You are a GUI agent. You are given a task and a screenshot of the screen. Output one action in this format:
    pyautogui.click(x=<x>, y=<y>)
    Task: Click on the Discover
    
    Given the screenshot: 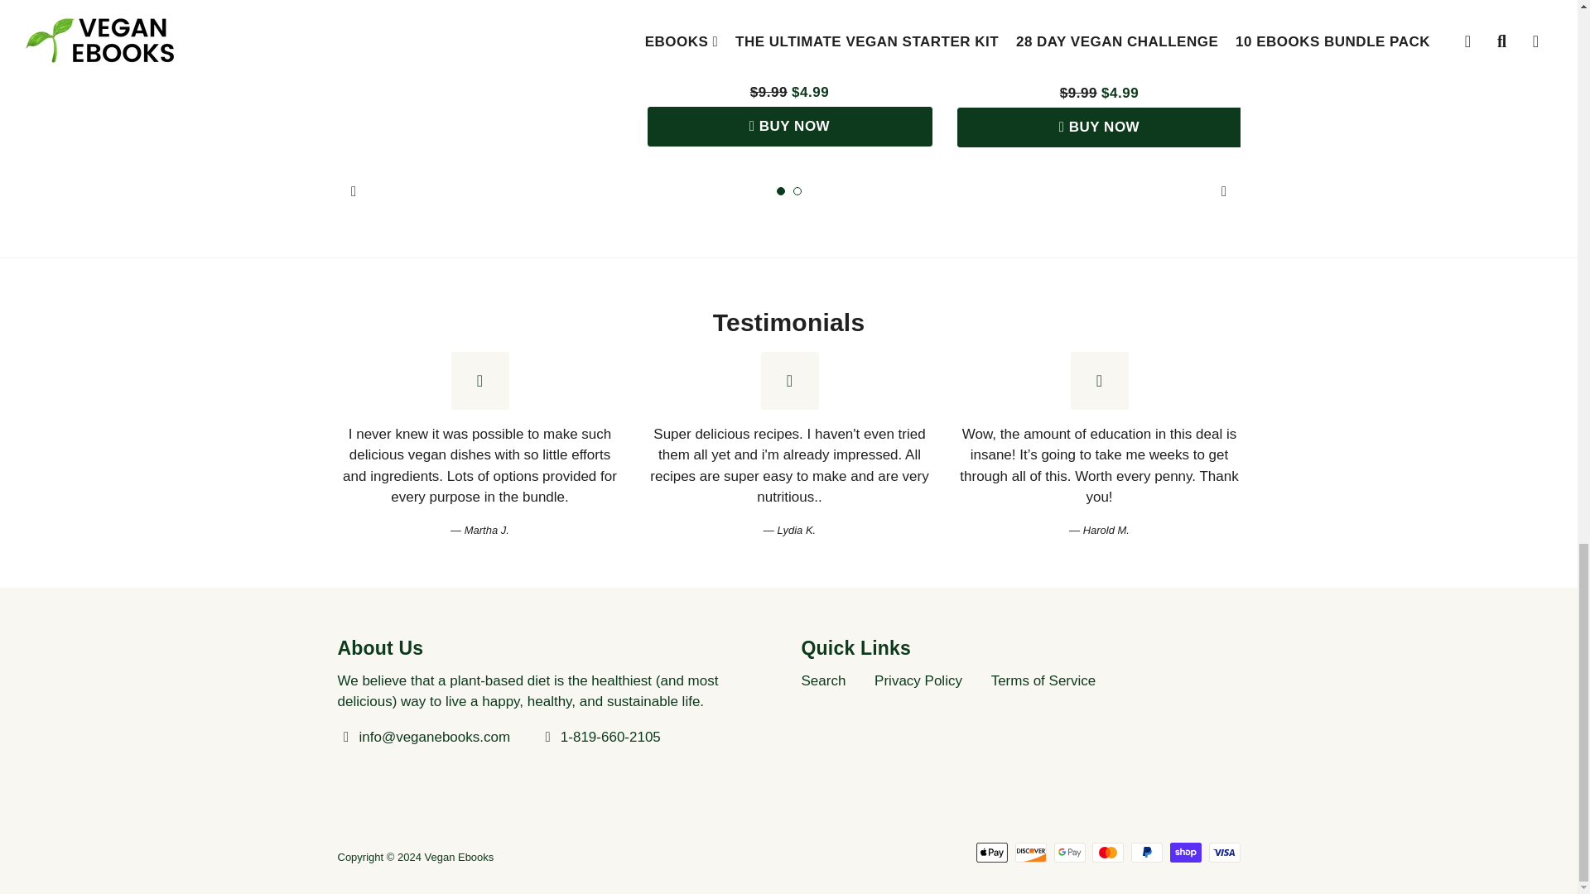 What is the action you would take?
    pyautogui.click(x=1030, y=853)
    